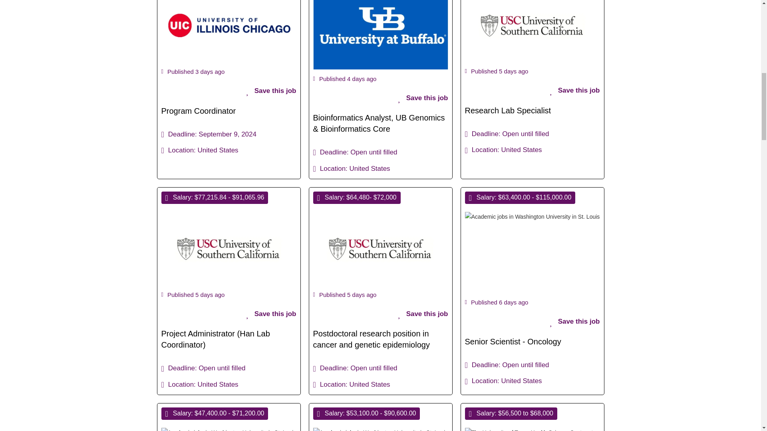 This screenshot has width=767, height=431. What do you see at coordinates (574, 91) in the screenshot?
I see `Save this job` at bounding box center [574, 91].